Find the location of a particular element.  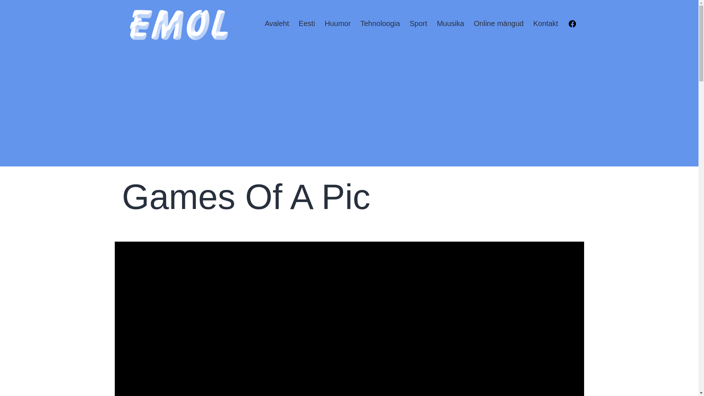

Muusika is located at coordinates (450, 24).